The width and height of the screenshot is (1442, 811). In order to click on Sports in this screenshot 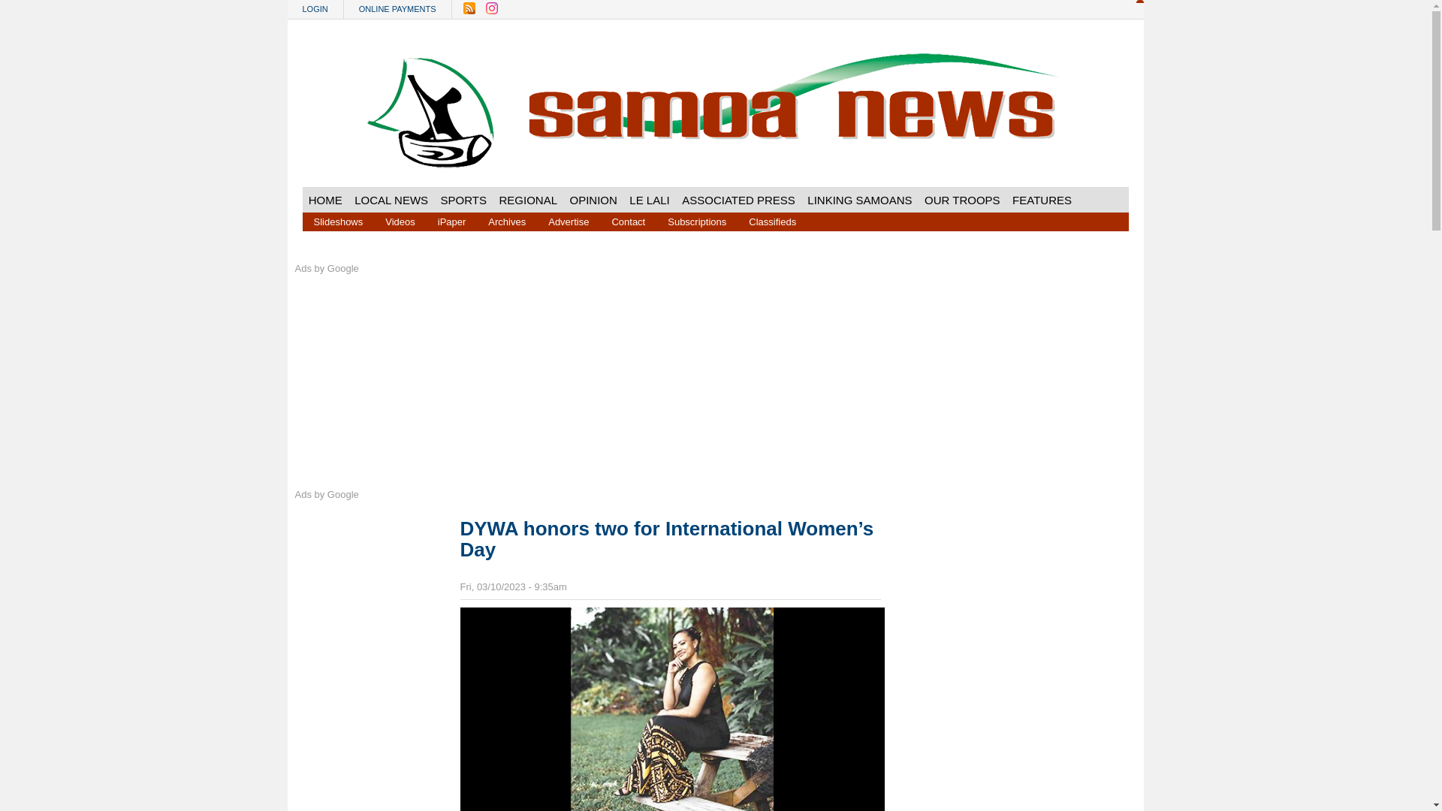, I will do `click(463, 200)`.